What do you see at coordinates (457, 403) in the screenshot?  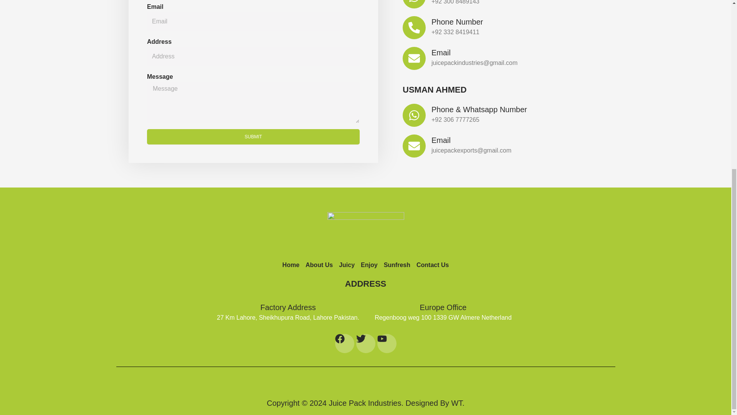 I see `WT` at bounding box center [457, 403].